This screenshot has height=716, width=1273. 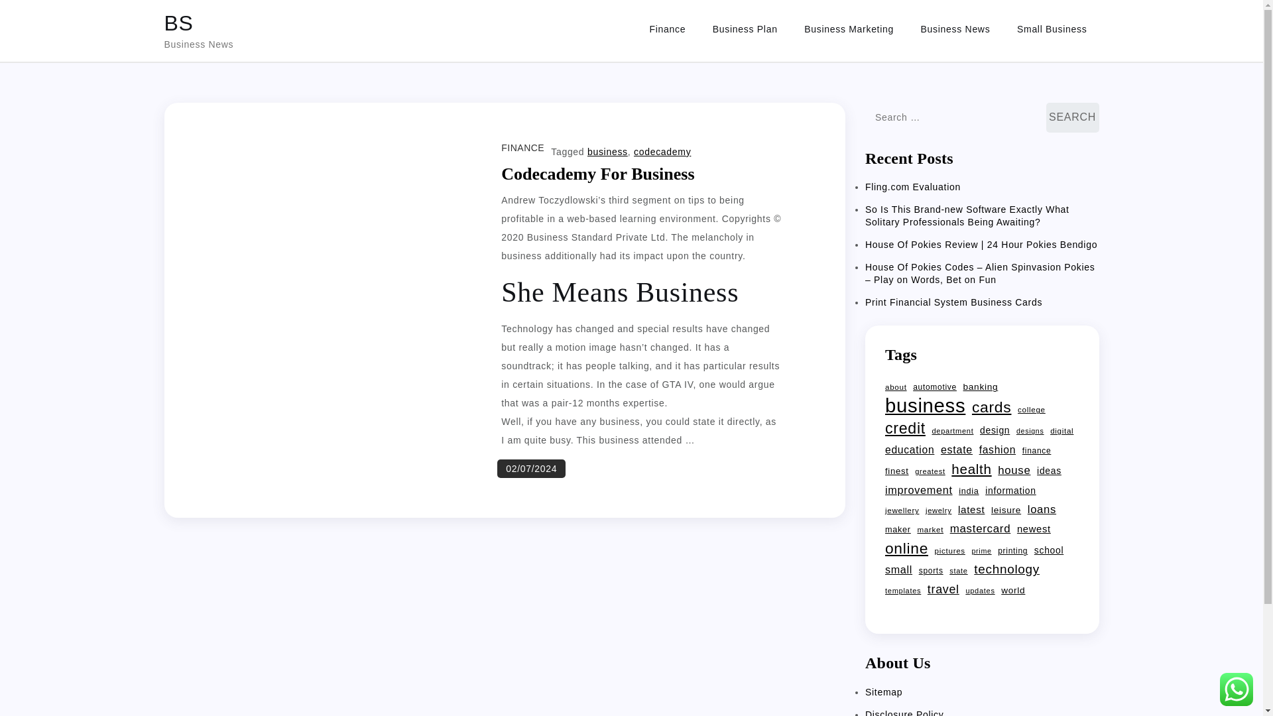 I want to click on BS, so click(x=178, y=23).